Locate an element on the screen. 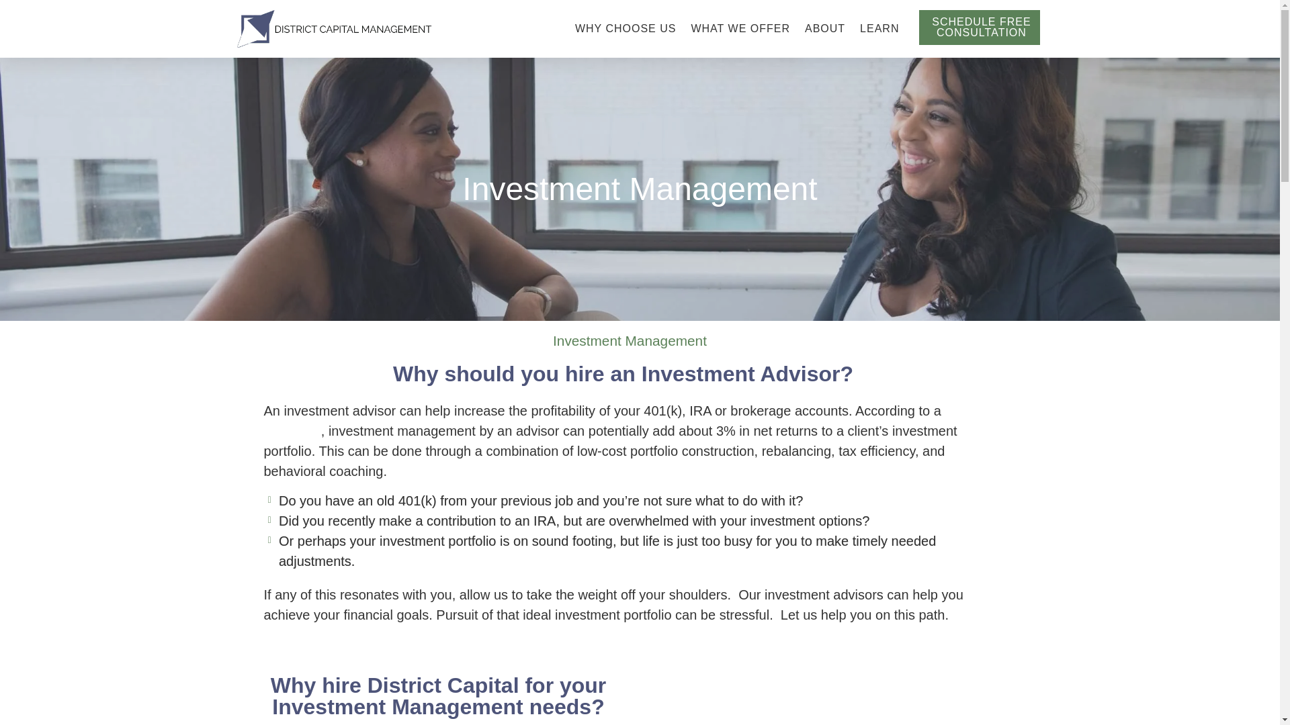 The height and width of the screenshot is (725, 1290). WHY CHOOSE US is located at coordinates (626, 28).